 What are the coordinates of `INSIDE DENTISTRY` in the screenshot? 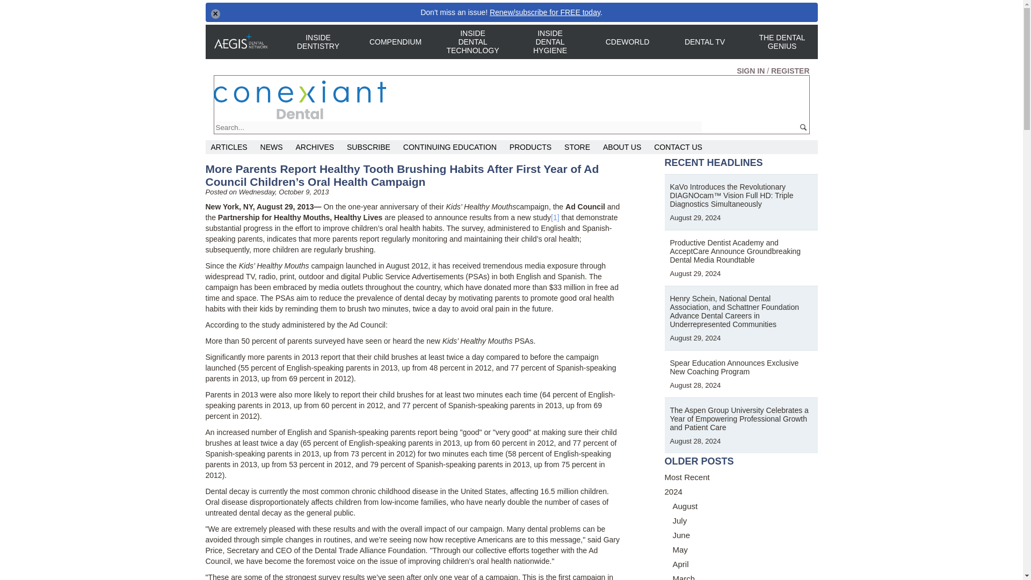 It's located at (317, 41).